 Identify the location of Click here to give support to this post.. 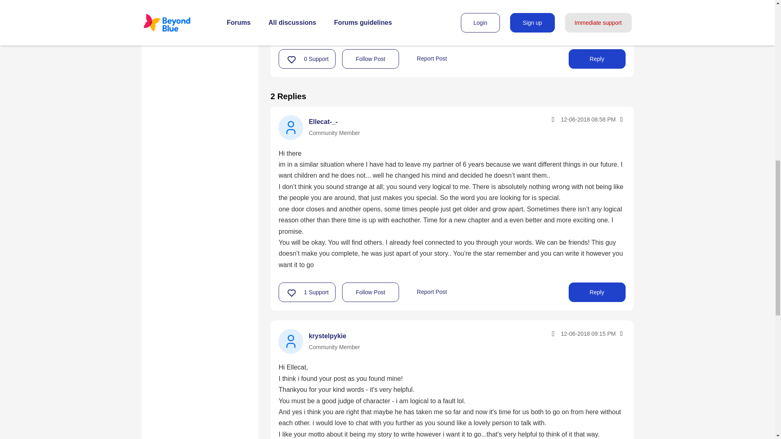
(292, 59).